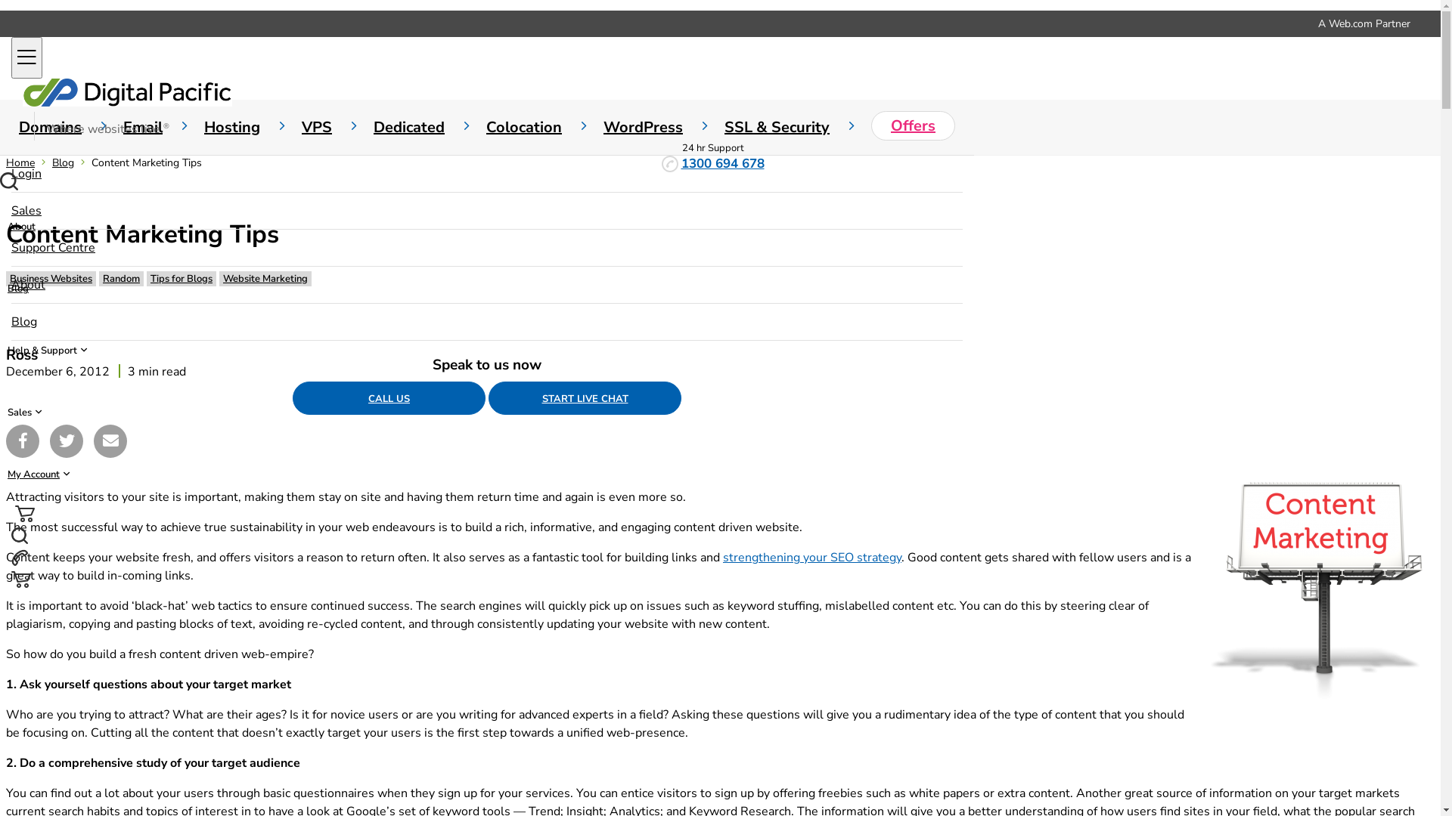  I want to click on Dedicated, so click(430, 127).